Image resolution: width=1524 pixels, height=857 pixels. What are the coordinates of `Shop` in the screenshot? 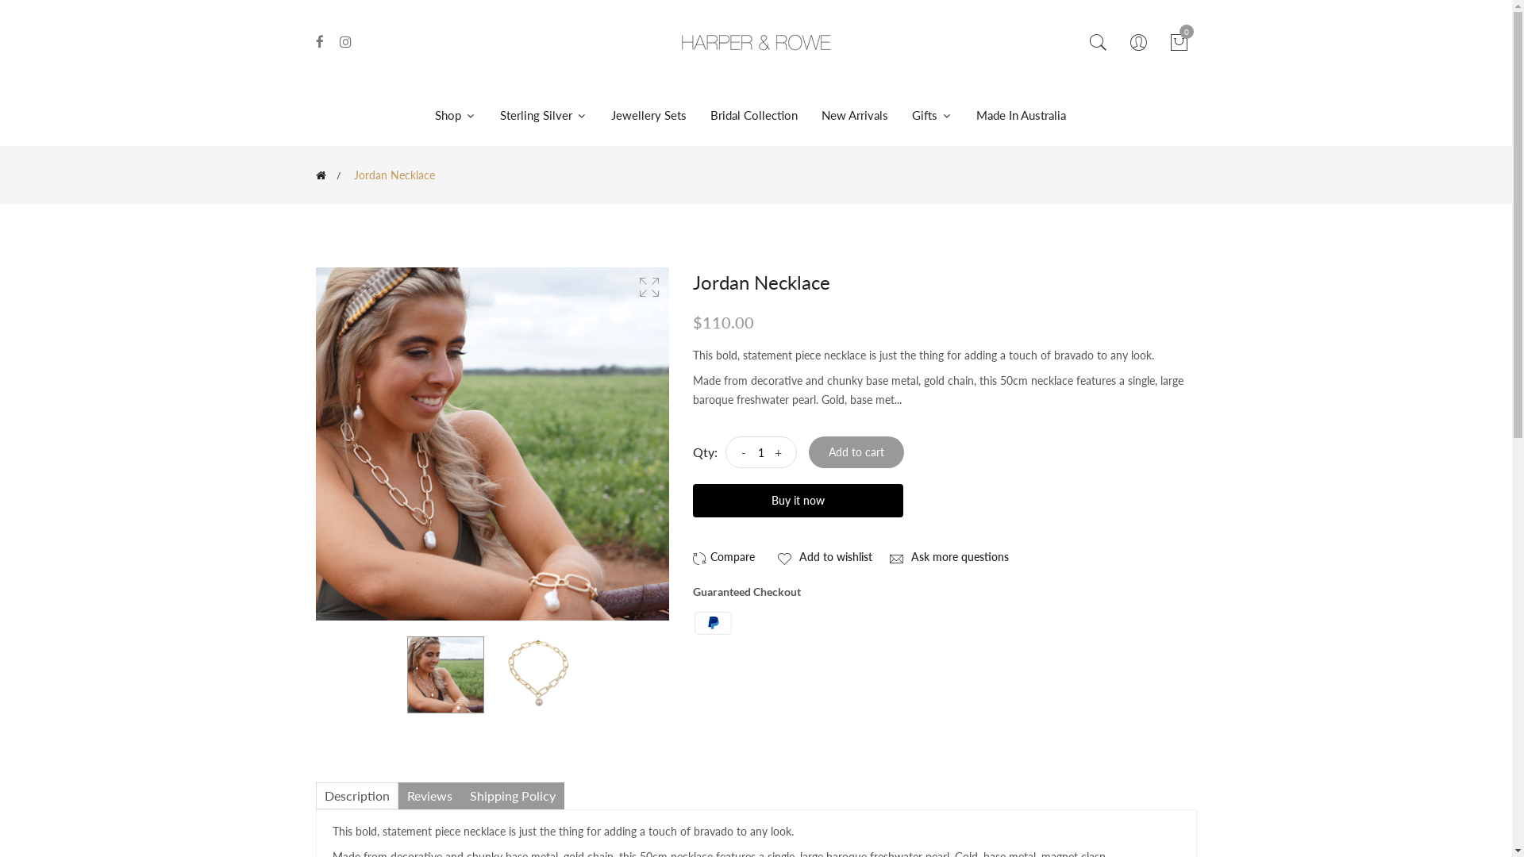 It's located at (462, 116).